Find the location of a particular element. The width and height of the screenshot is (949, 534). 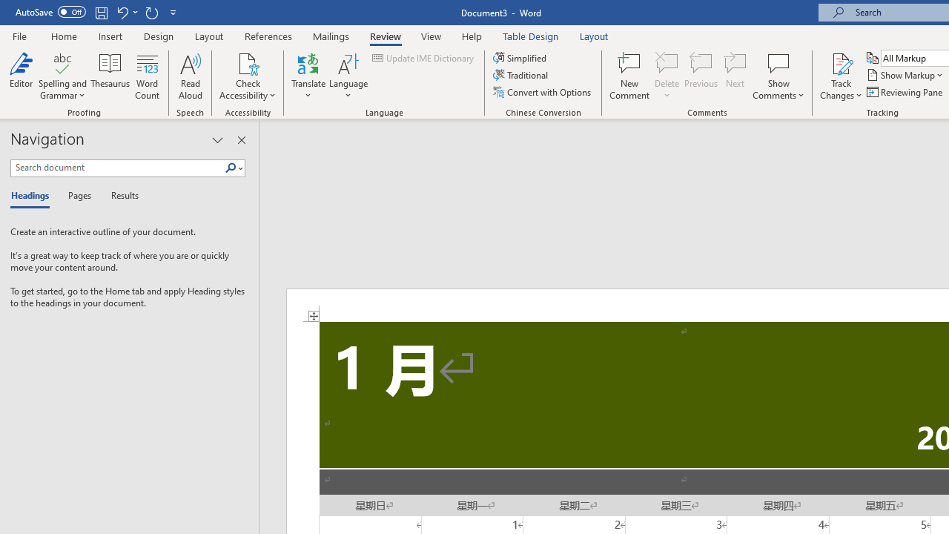

Show Markup is located at coordinates (906, 76).